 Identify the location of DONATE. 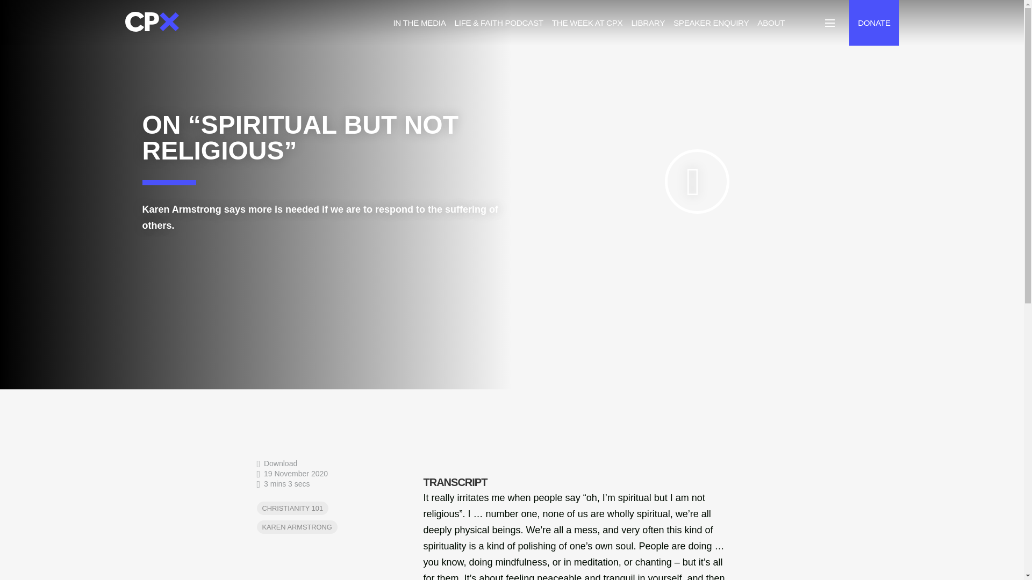
(874, 23).